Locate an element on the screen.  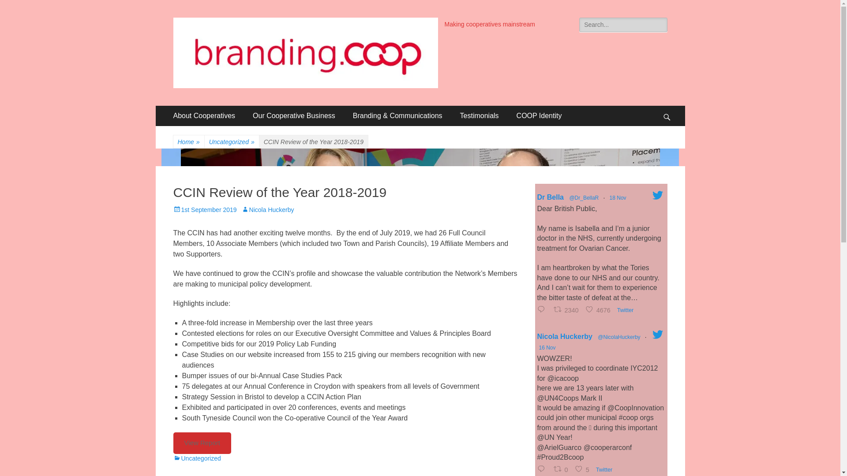
Our Cooperative Business is located at coordinates (294, 115).